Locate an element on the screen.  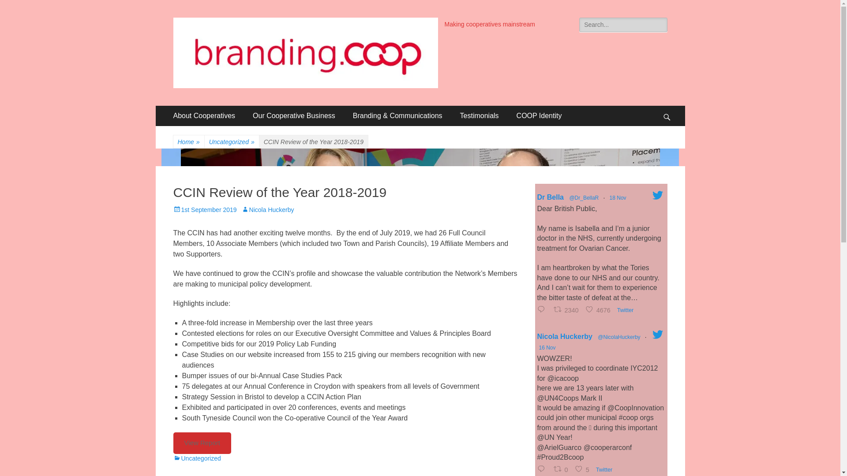
Our Cooperative Business is located at coordinates (294, 115).